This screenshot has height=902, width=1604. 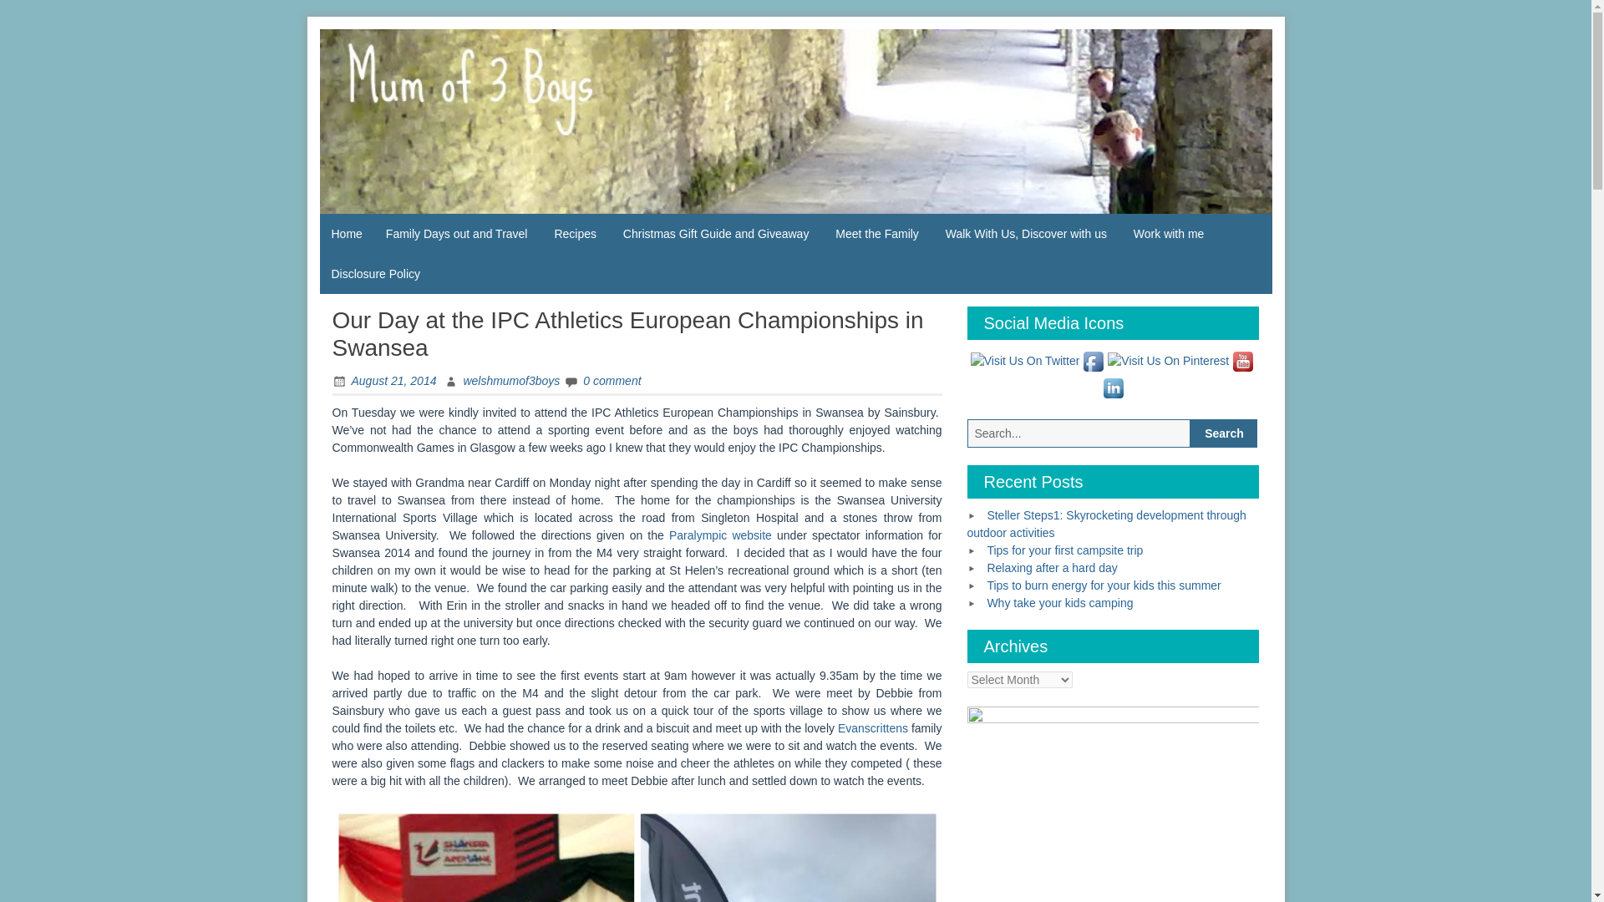 What do you see at coordinates (501, 381) in the screenshot?
I see `welshmumof3boys` at bounding box center [501, 381].